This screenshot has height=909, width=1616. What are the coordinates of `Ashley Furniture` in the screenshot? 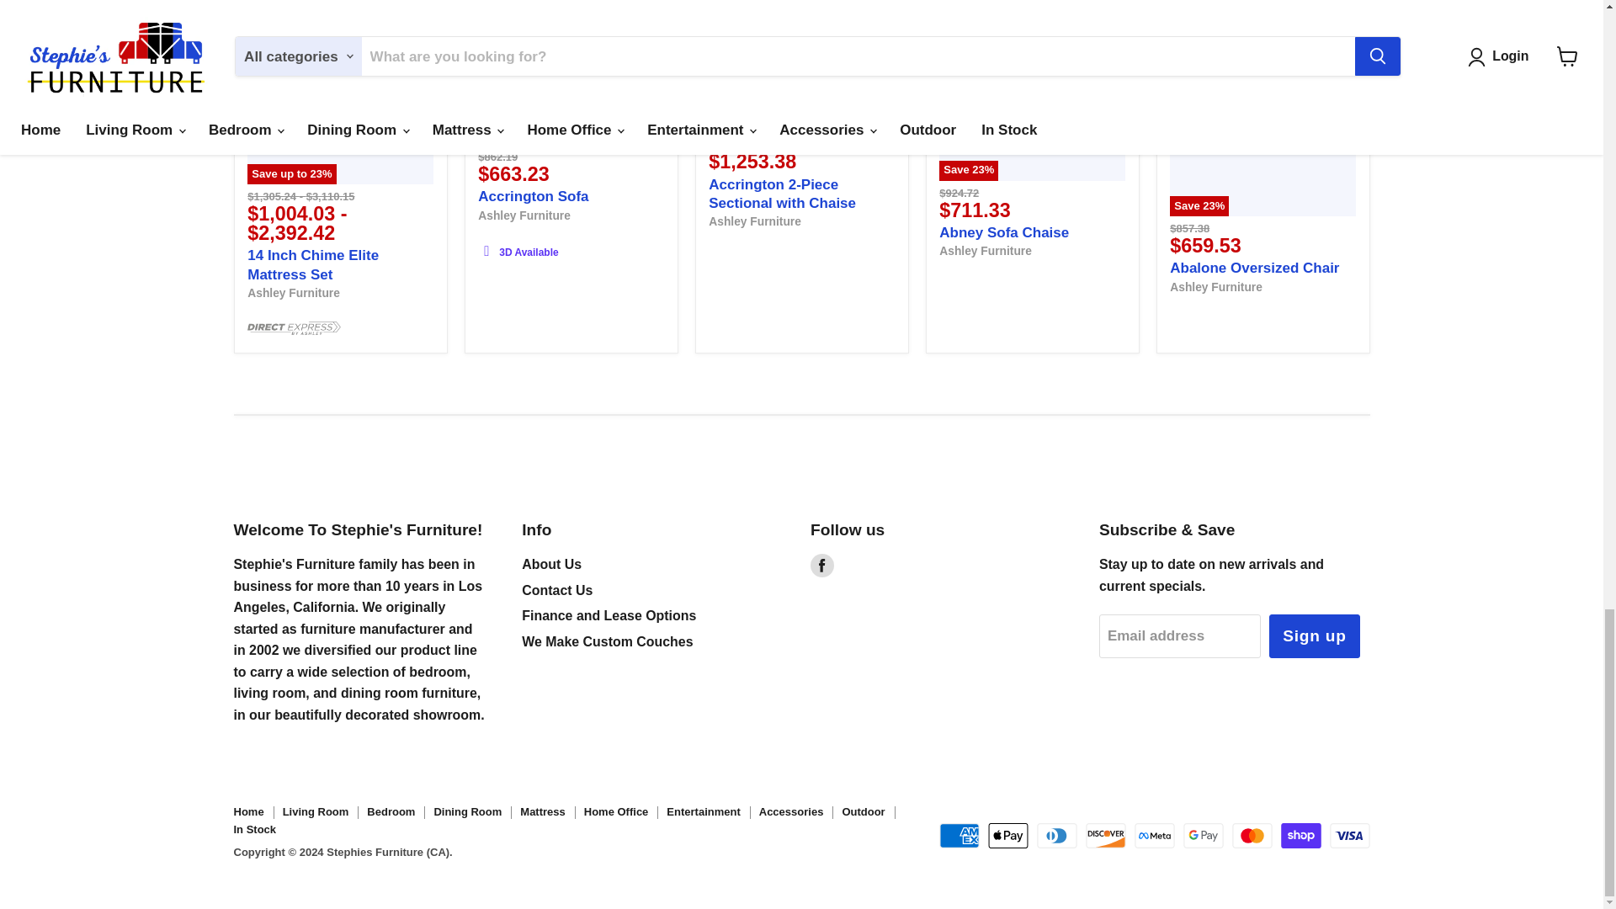 It's located at (755, 221).